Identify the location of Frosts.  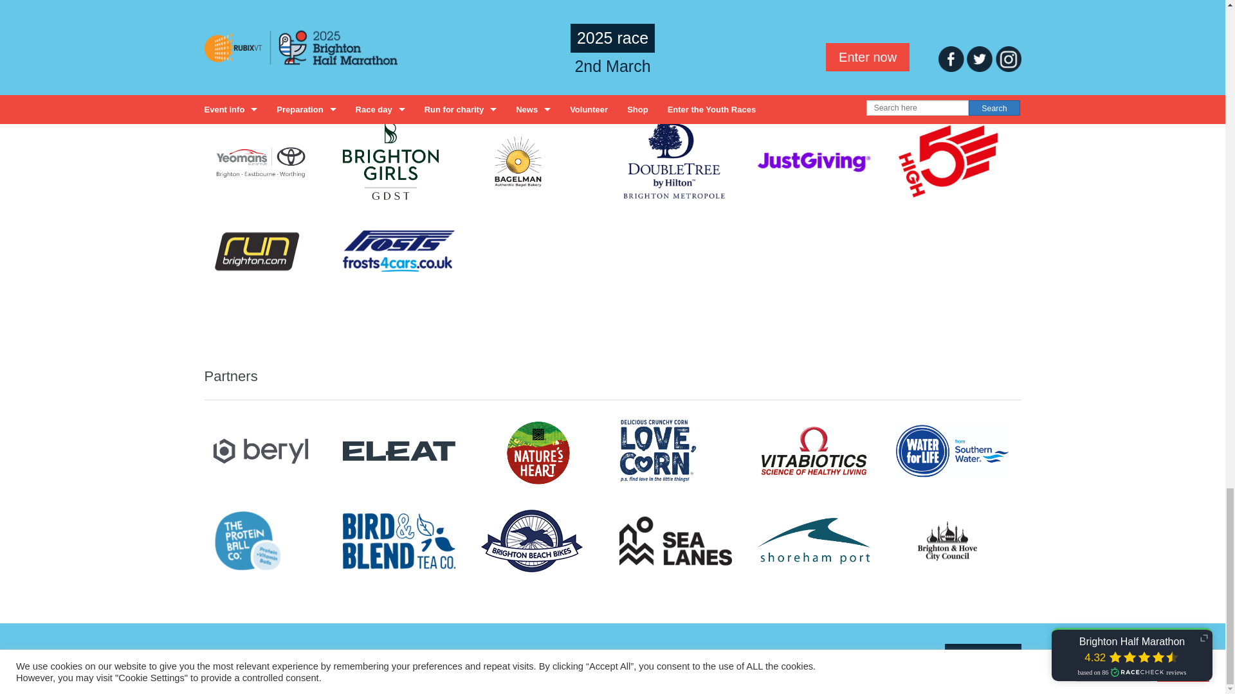
(399, 251).